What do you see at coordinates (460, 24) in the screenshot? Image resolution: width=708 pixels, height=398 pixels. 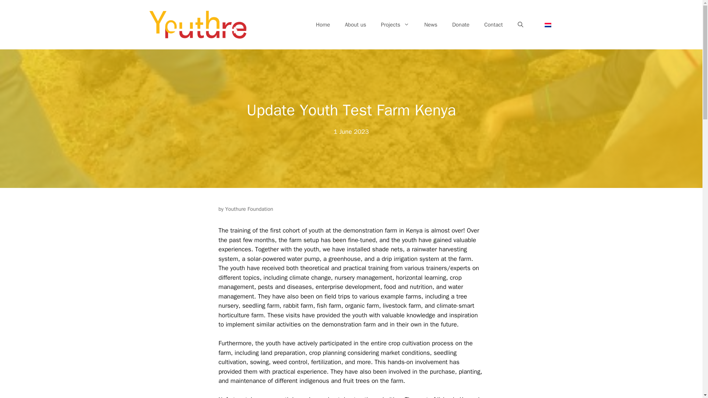 I see `Donate` at bounding box center [460, 24].